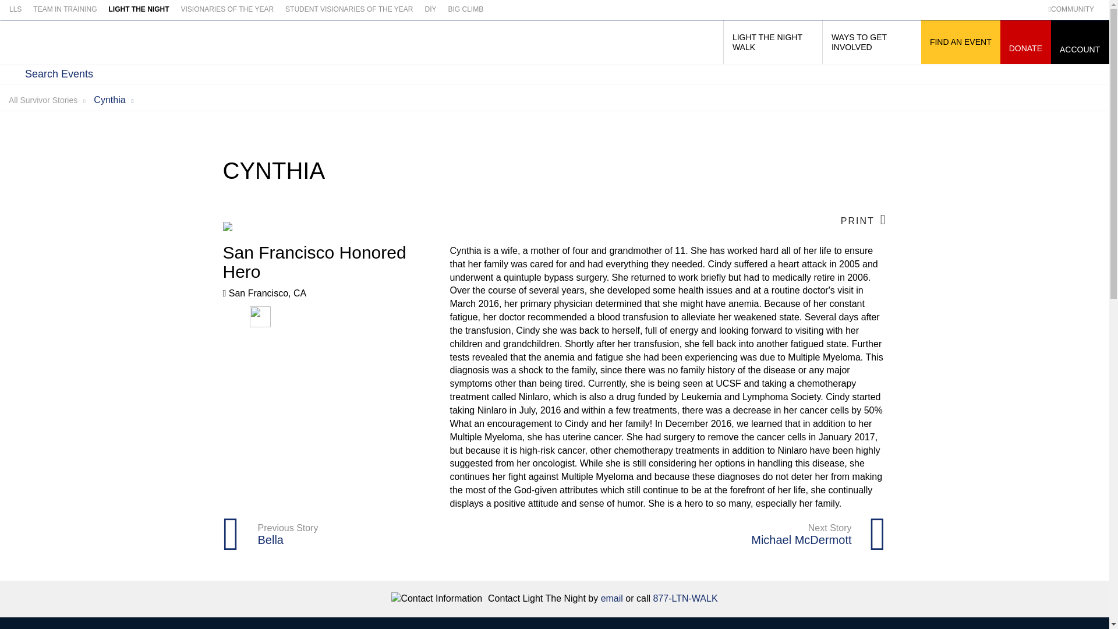 Image resolution: width=1118 pixels, height=629 pixels. I want to click on FIND AN EVENT, so click(961, 42).